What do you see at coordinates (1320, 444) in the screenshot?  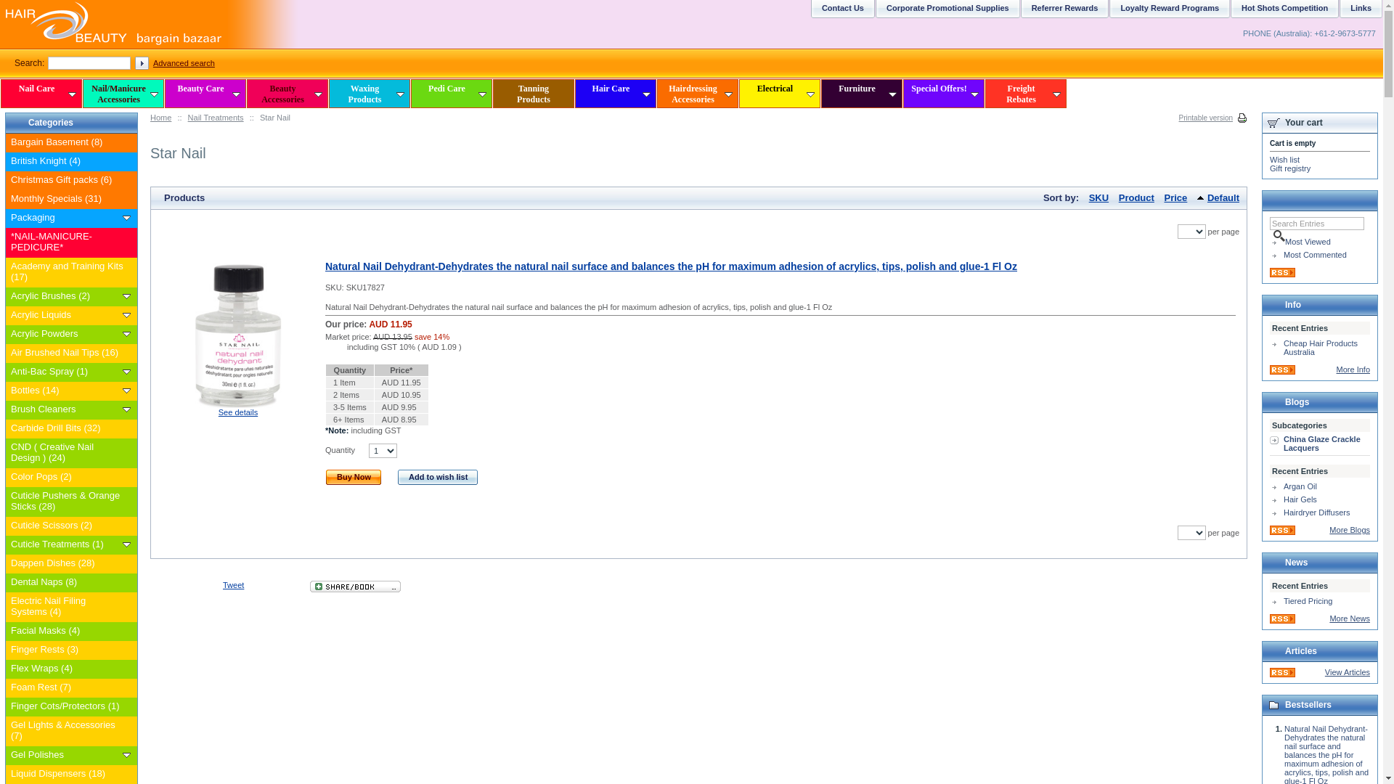 I see `China Glaze Crackle Lacquers` at bounding box center [1320, 444].